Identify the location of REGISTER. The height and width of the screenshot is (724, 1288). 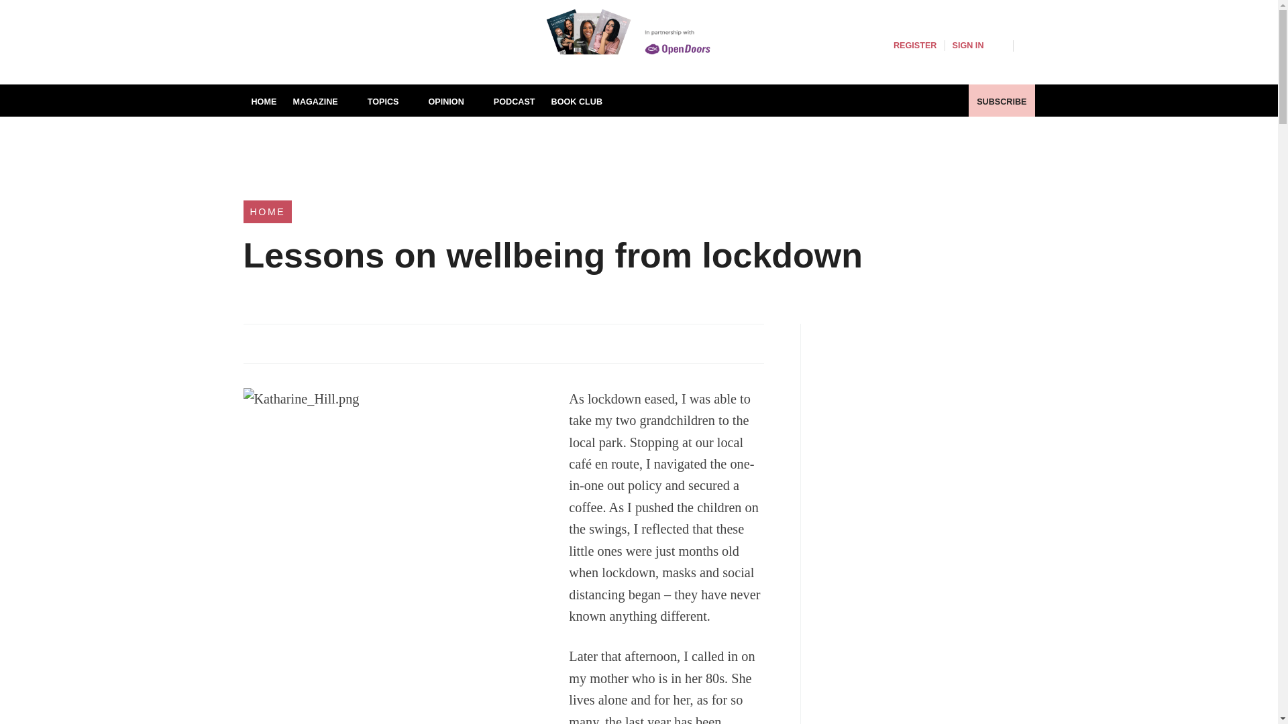
(915, 46).